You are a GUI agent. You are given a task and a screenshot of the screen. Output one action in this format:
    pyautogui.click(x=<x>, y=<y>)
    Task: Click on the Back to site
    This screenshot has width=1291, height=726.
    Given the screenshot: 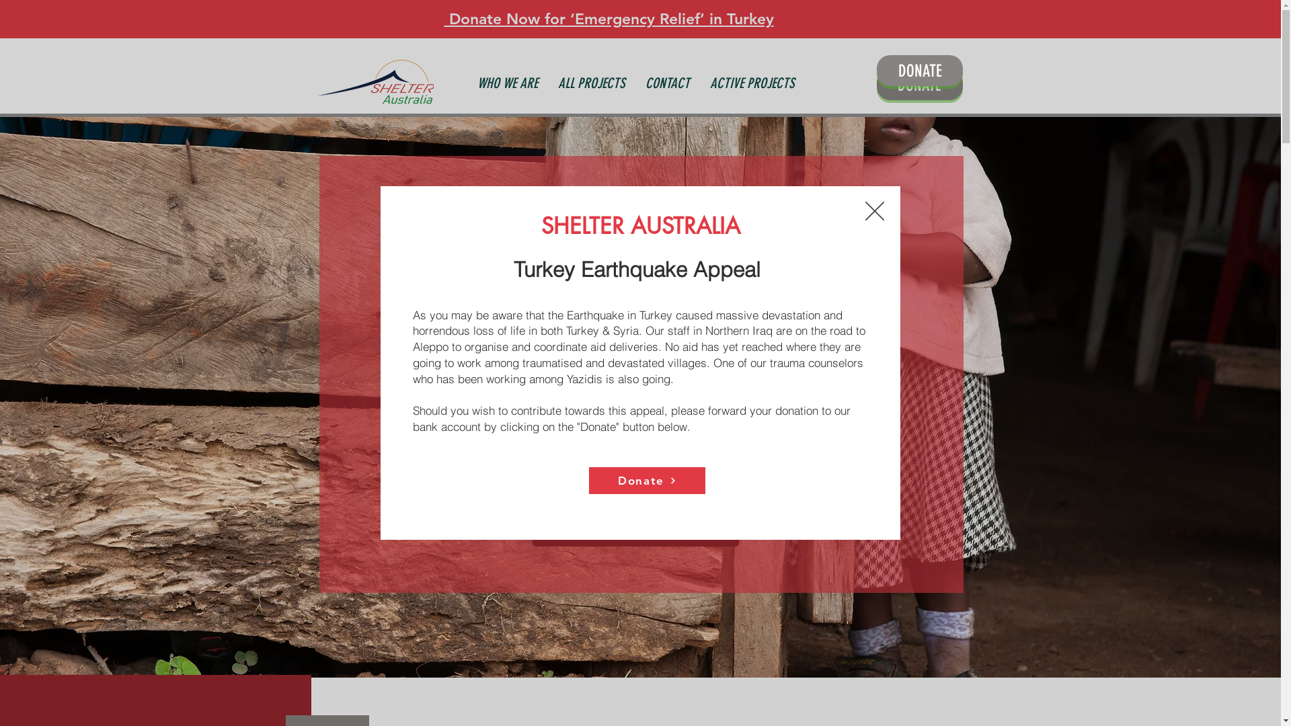 What is the action you would take?
    pyautogui.click(x=875, y=211)
    